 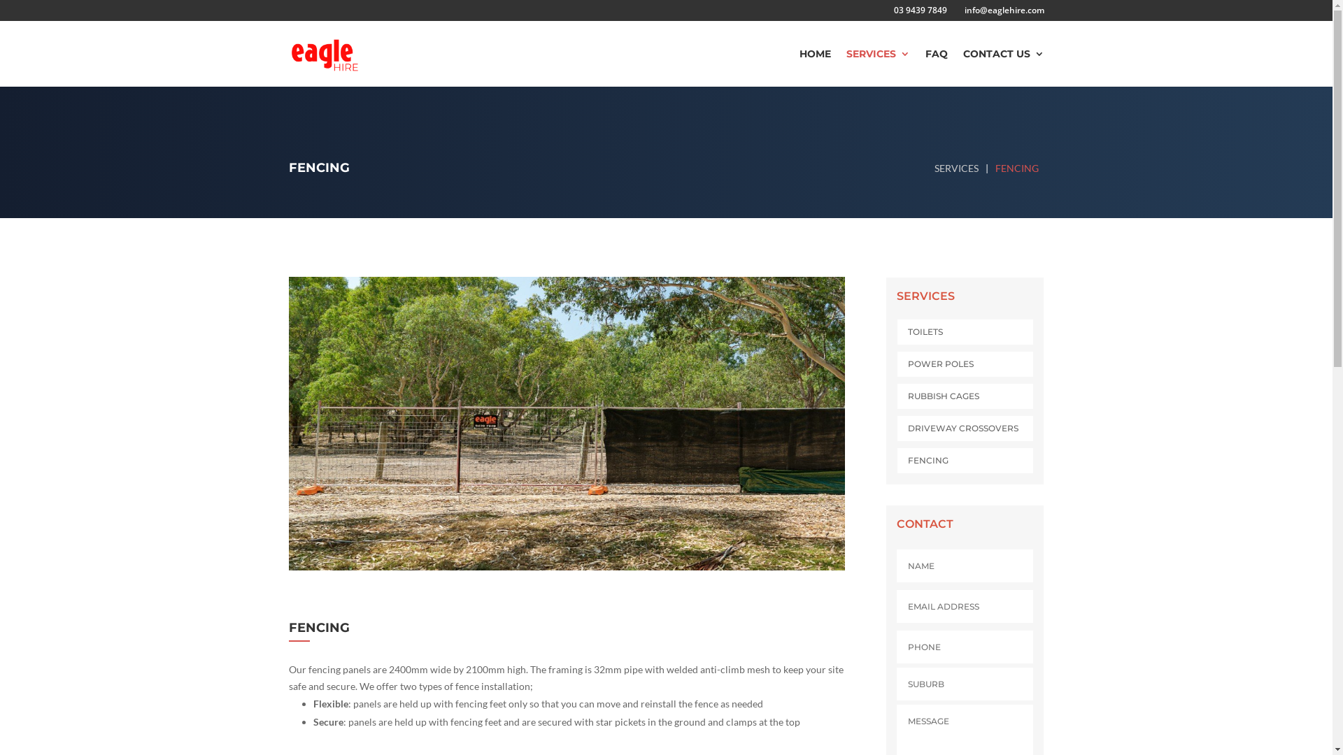 What do you see at coordinates (1000, 14) in the screenshot?
I see `info@eaglehire.com` at bounding box center [1000, 14].